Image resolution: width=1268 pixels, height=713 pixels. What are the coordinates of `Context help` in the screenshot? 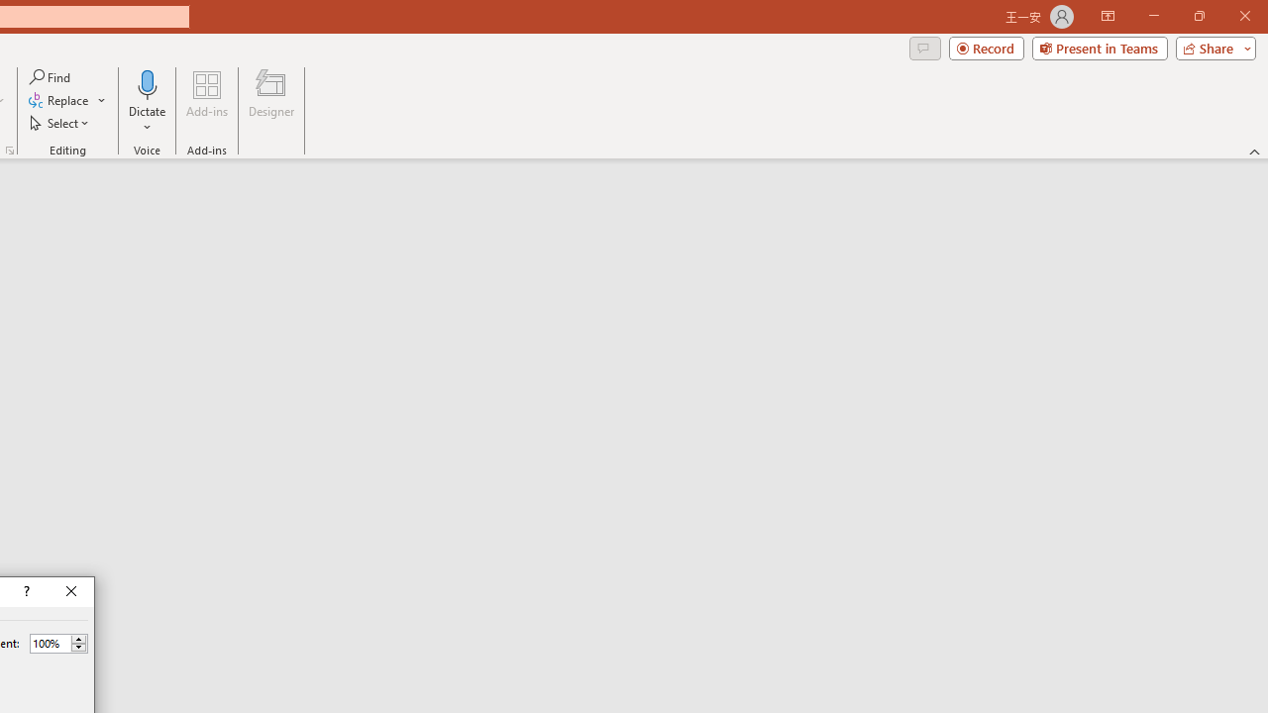 It's located at (25, 592).